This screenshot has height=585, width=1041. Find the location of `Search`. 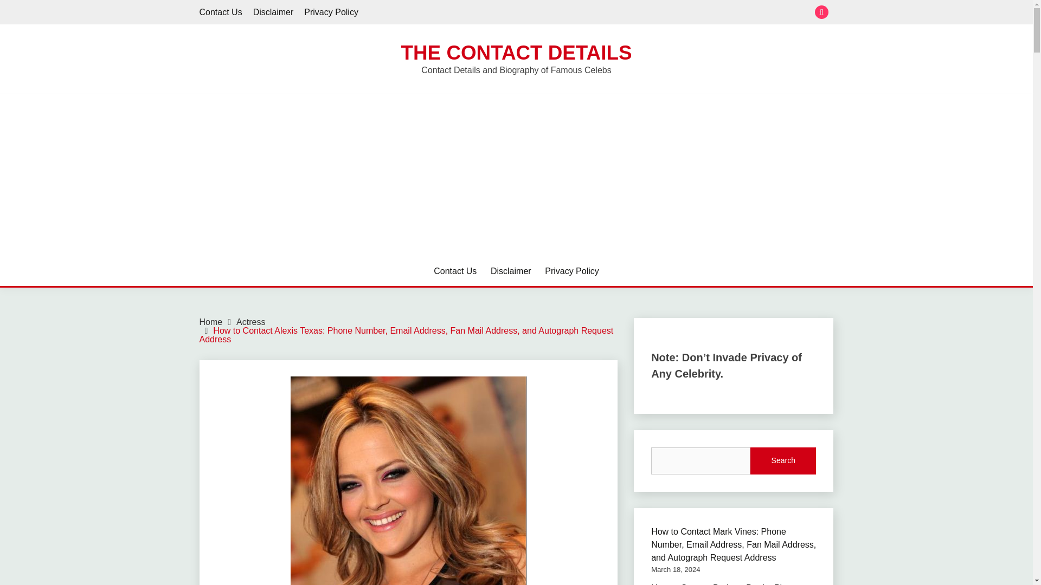

Search is located at coordinates (783, 460).